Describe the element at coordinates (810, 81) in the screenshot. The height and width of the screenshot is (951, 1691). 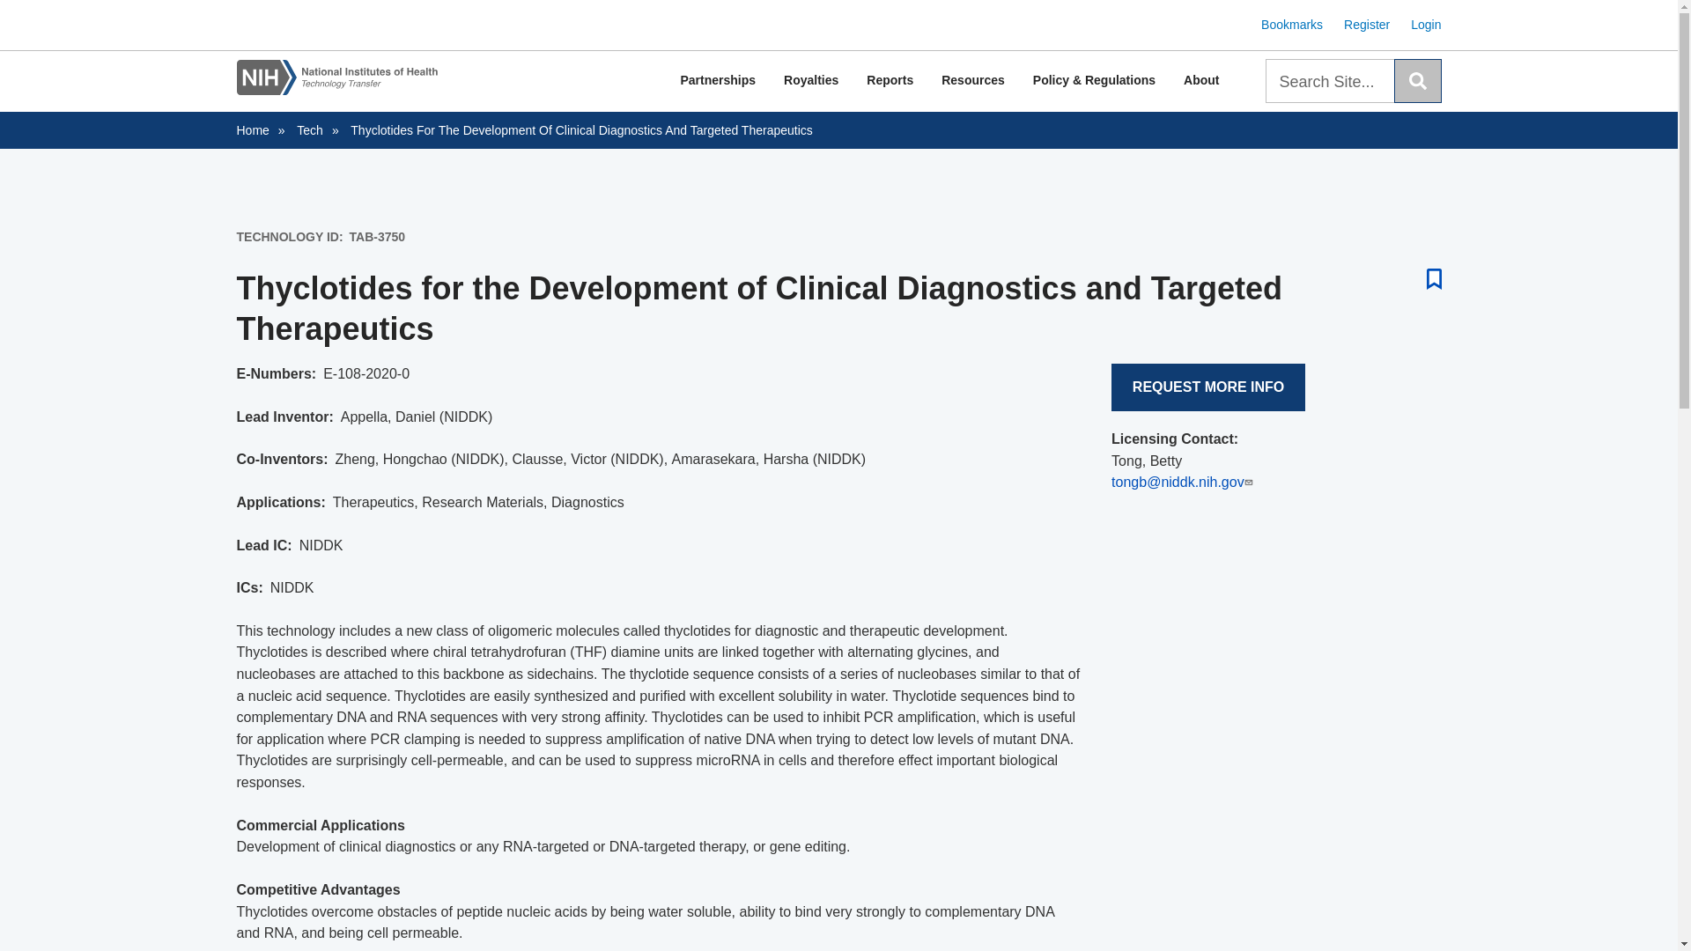
I see `Royalties` at that location.